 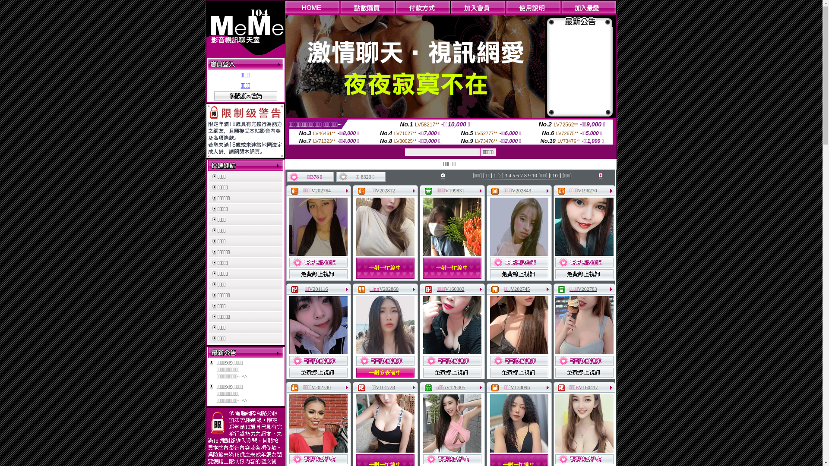 I want to click on 6, so click(x=518, y=176).